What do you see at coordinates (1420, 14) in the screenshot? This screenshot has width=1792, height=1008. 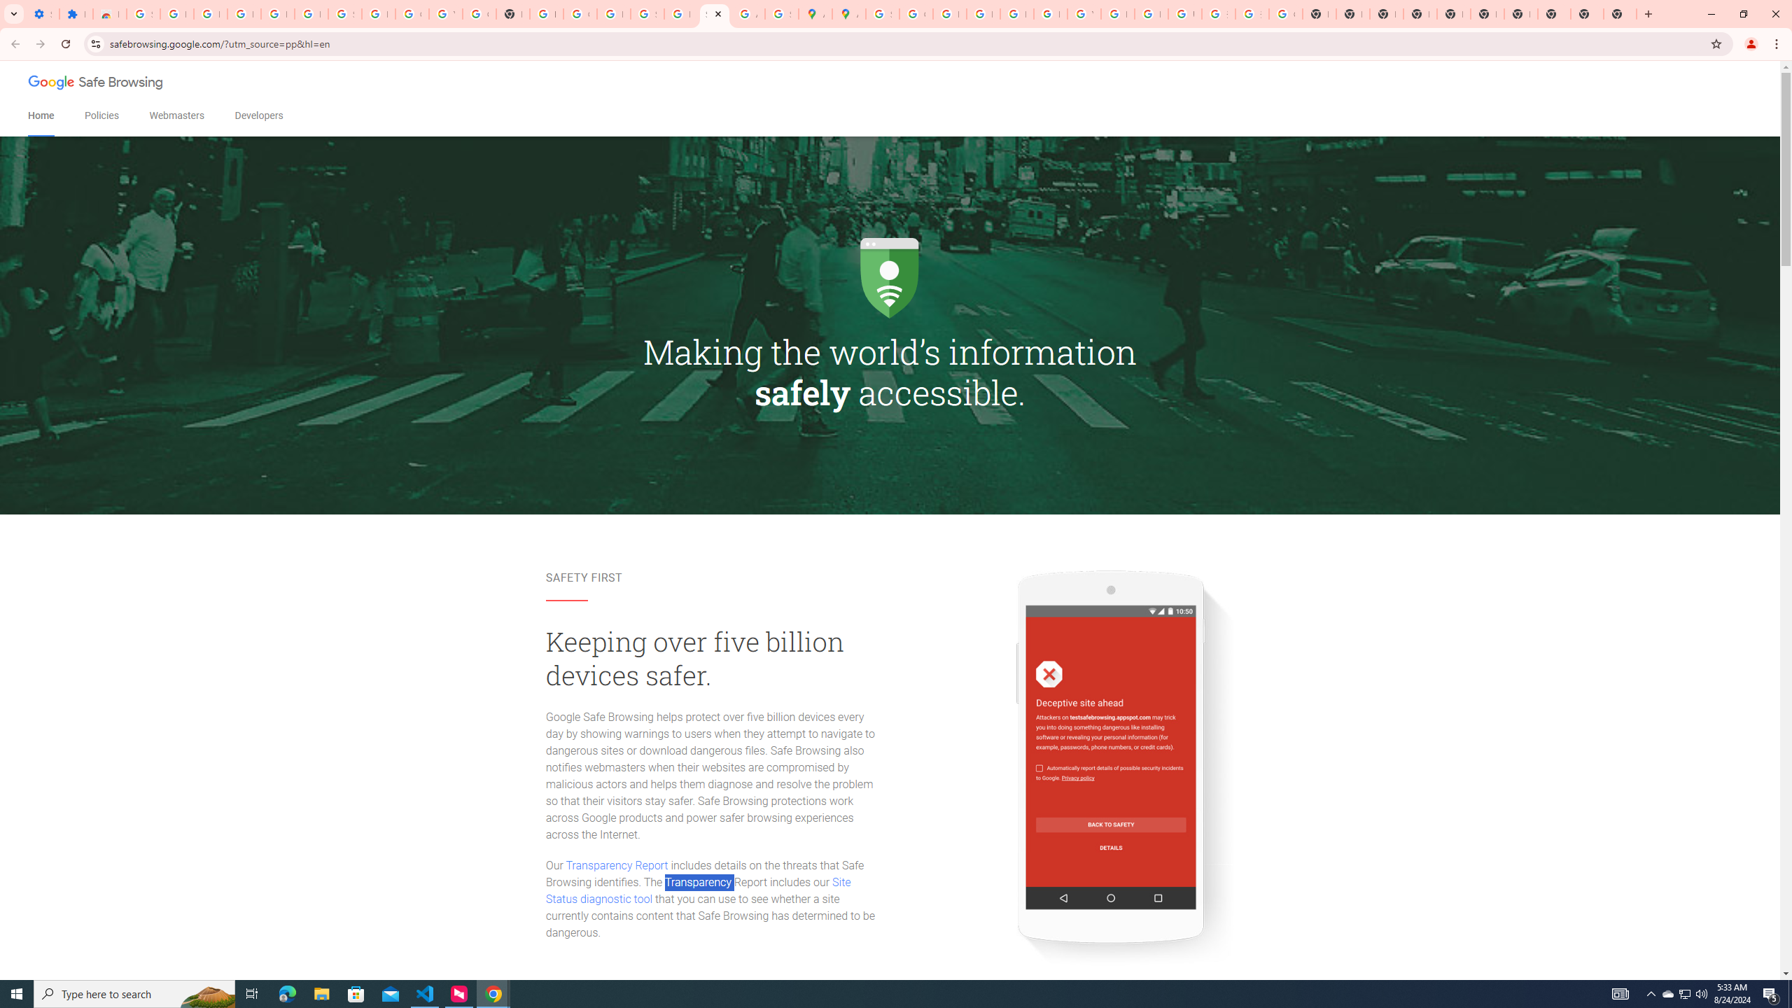 I see `New Tab` at bounding box center [1420, 14].